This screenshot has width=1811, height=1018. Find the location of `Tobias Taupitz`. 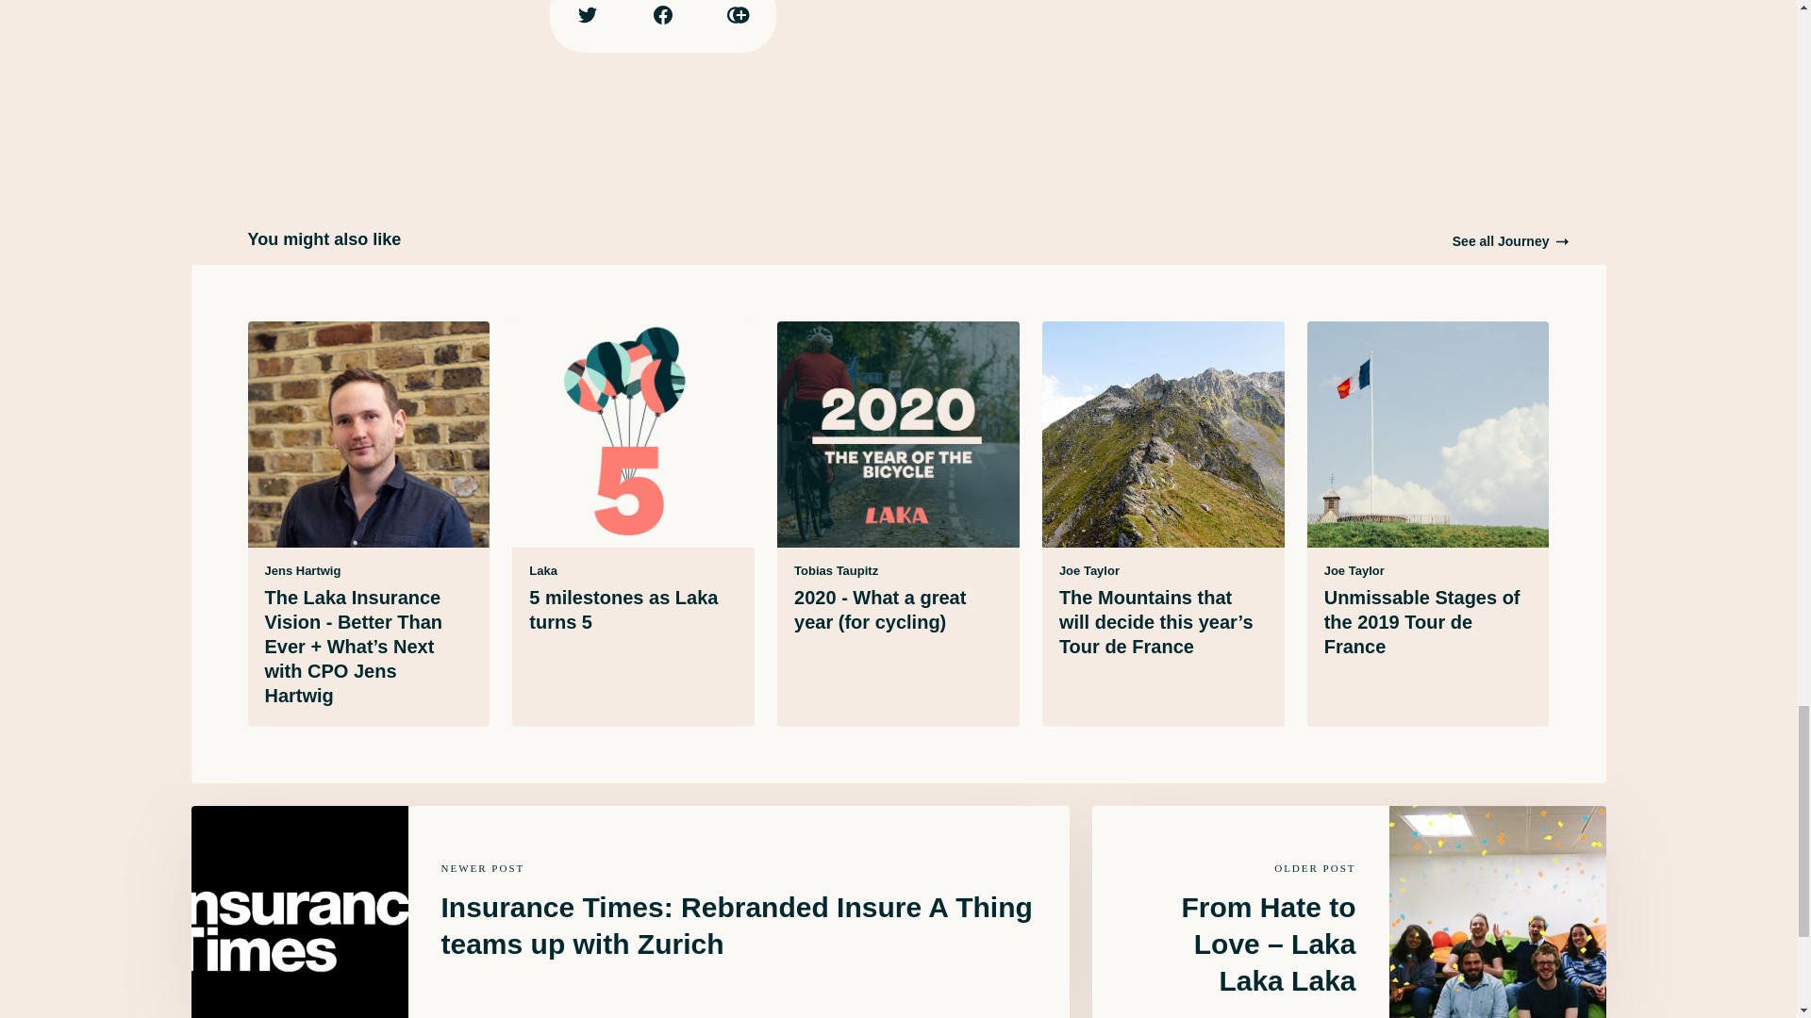

Tobias Taupitz is located at coordinates (836, 571).